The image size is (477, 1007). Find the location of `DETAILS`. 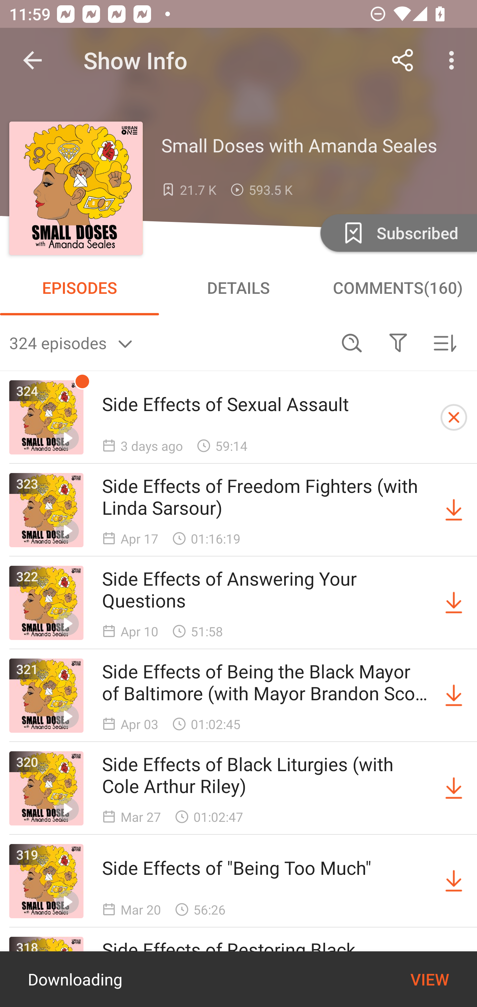

DETAILS is located at coordinates (238, 288).